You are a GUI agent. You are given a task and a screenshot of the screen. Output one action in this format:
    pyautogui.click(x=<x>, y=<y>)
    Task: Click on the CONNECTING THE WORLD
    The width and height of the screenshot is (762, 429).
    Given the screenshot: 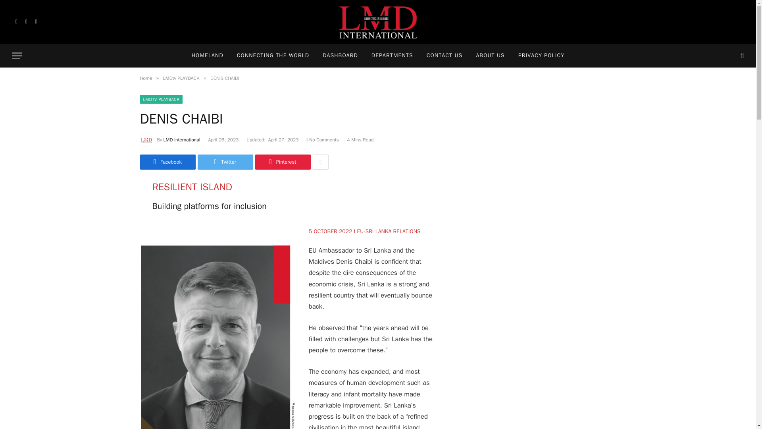 What is the action you would take?
    pyautogui.click(x=273, y=56)
    